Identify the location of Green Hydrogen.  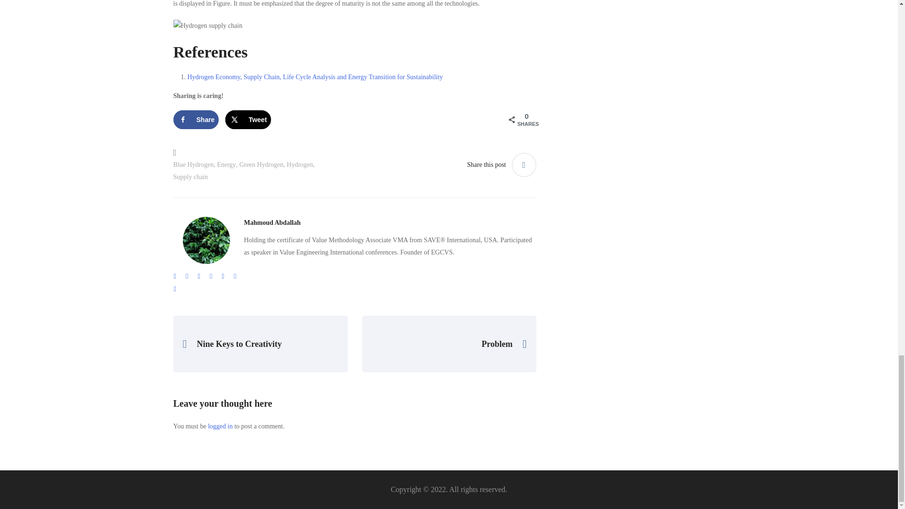
(262, 164).